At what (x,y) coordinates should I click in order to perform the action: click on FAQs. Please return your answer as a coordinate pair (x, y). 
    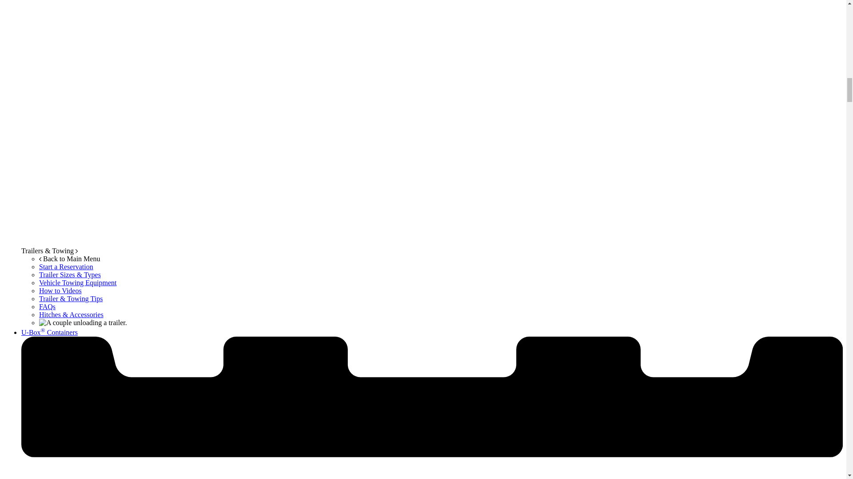
    Looking at the image, I should click on (47, 306).